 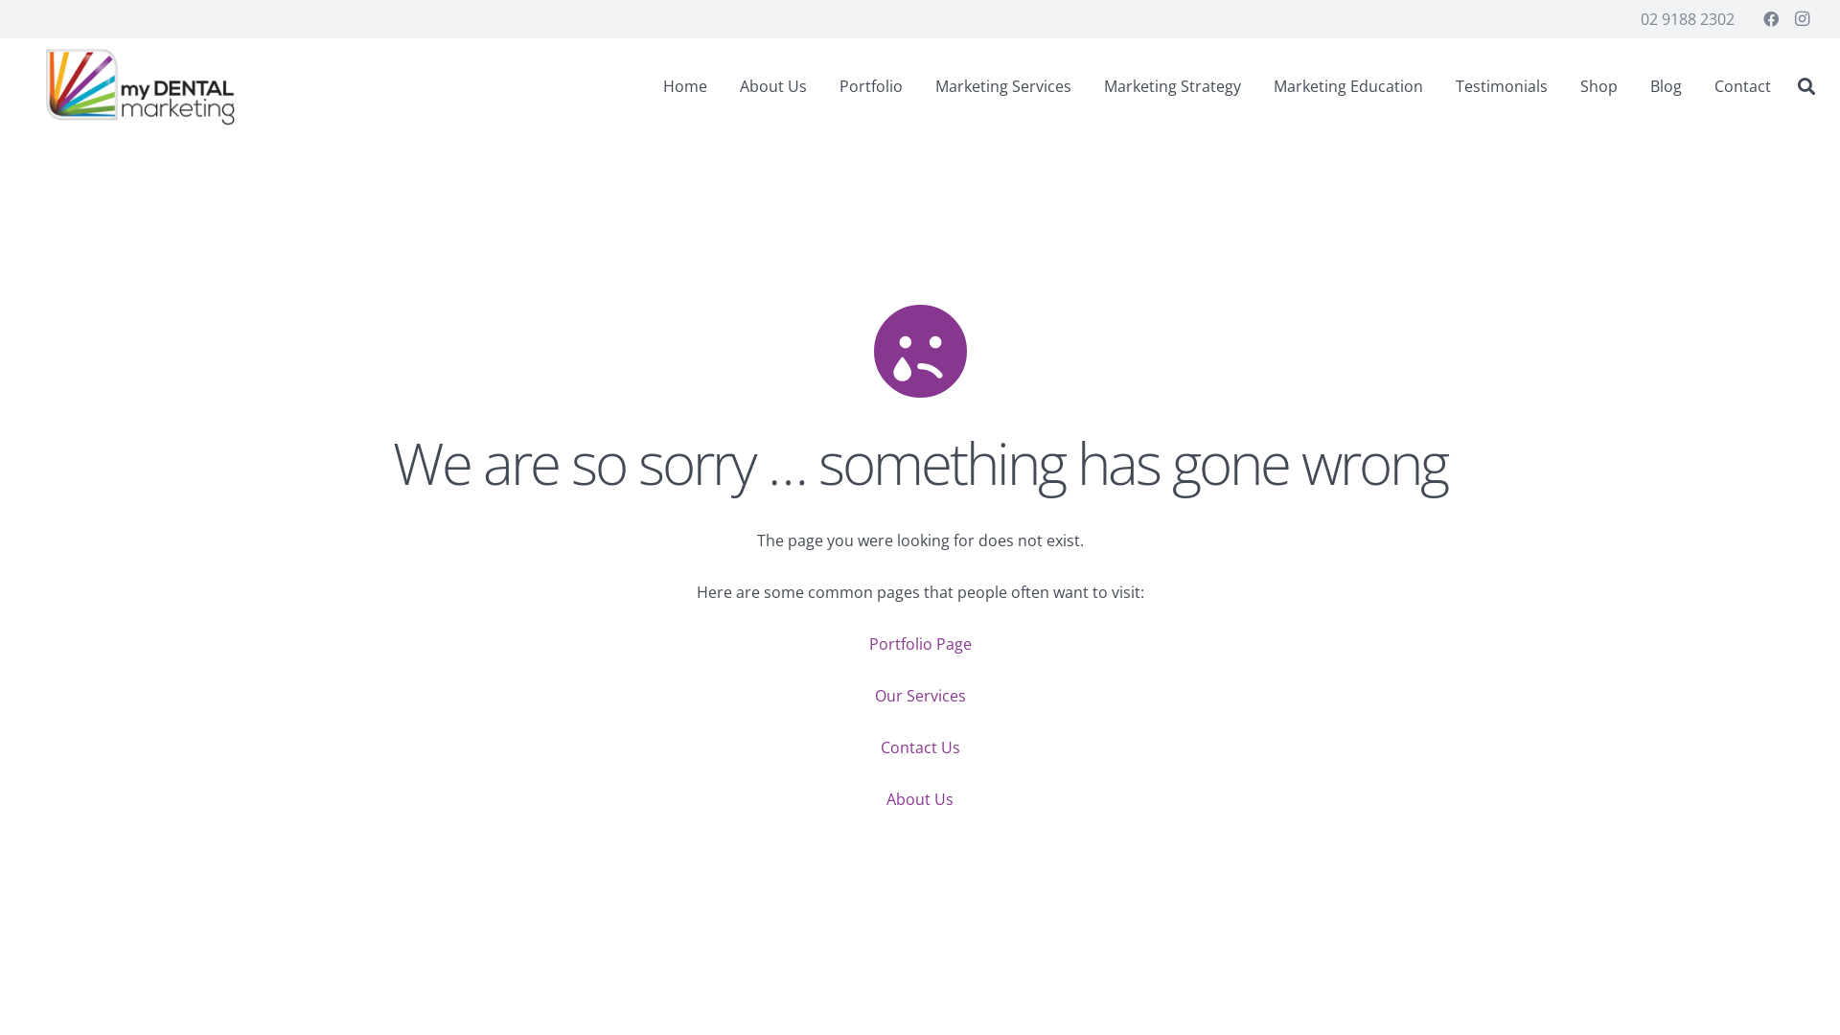 What do you see at coordinates (920, 644) in the screenshot?
I see `Portfolio Page` at bounding box center [920, 644].